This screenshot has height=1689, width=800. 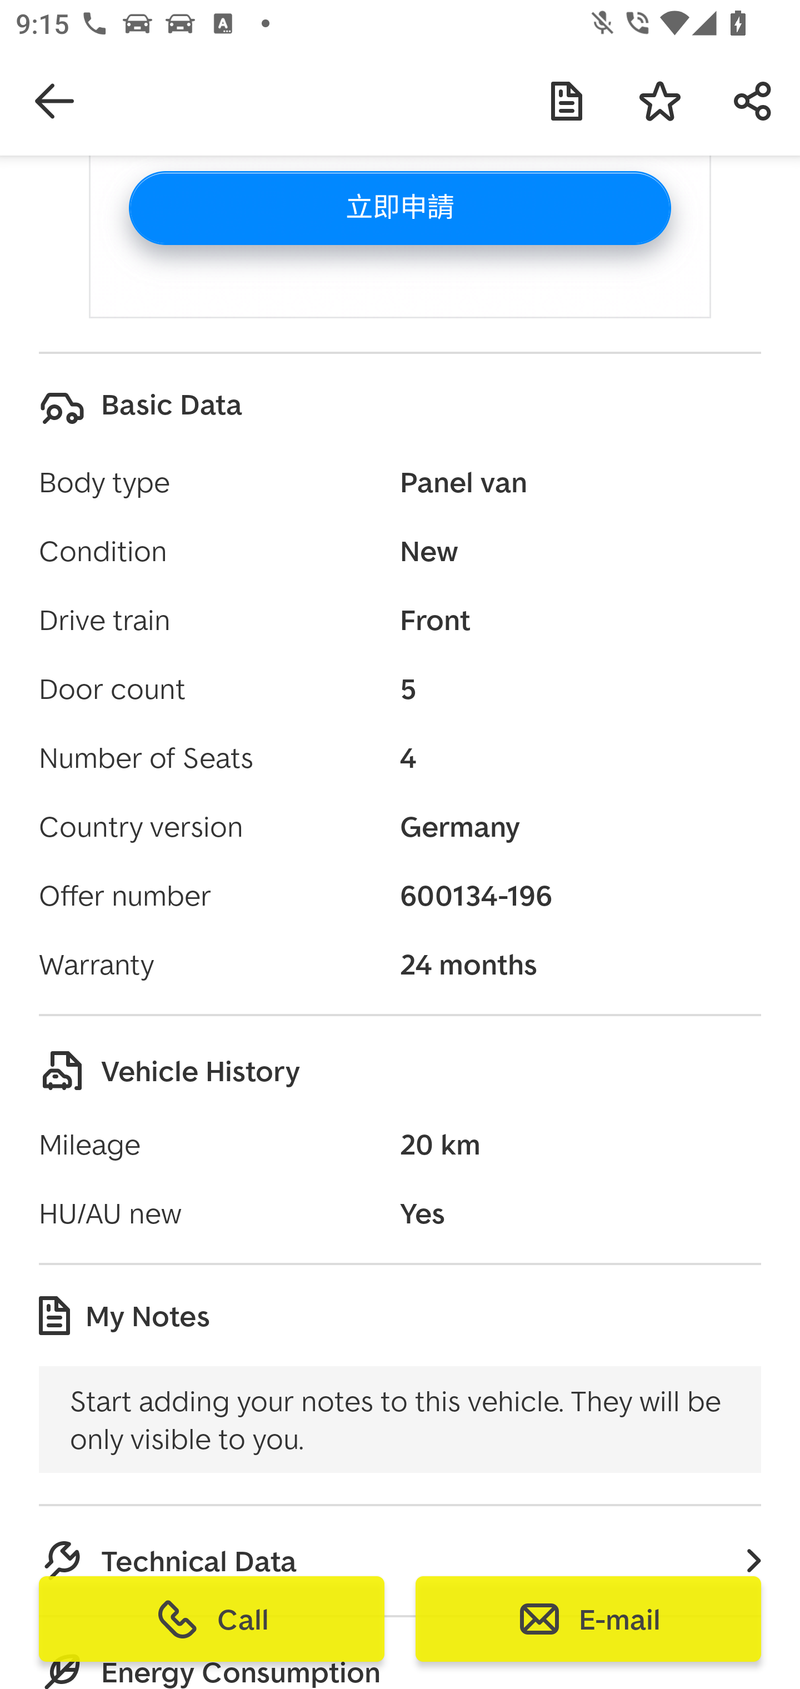 What do you see at coordinates (567, 101) in the screenshot?
I see `My Notes` at bounding box center [567, 101].